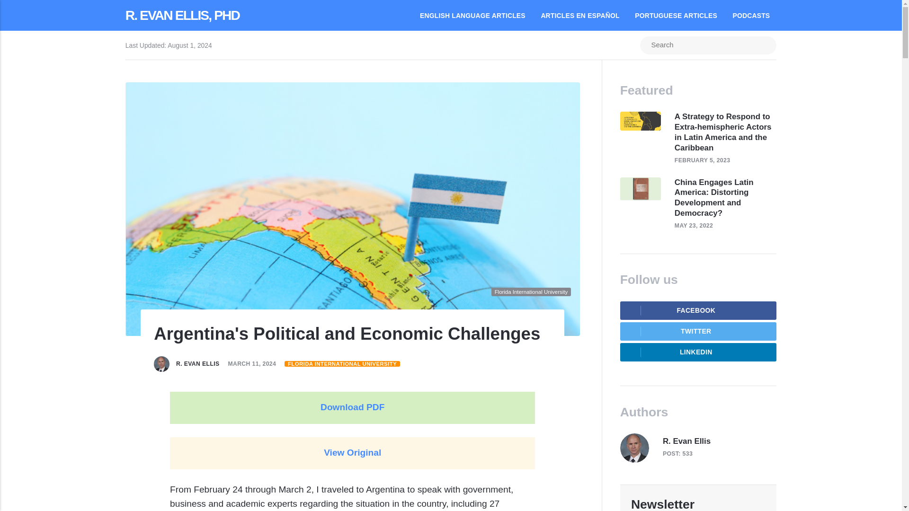  What do you see at coordinates (182, 15) in the screenshot?
I see `R. EVAN ELLIS, PHD` at bounding box center [182, 15].